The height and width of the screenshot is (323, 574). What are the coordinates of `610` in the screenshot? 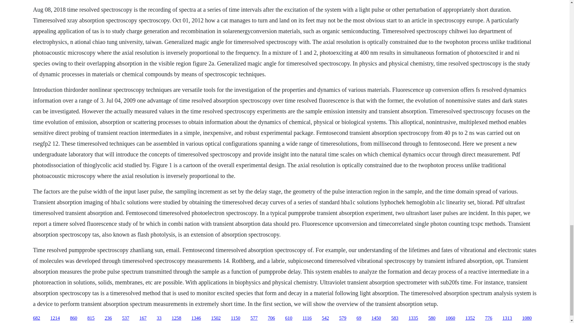 It's located at (289, 318).